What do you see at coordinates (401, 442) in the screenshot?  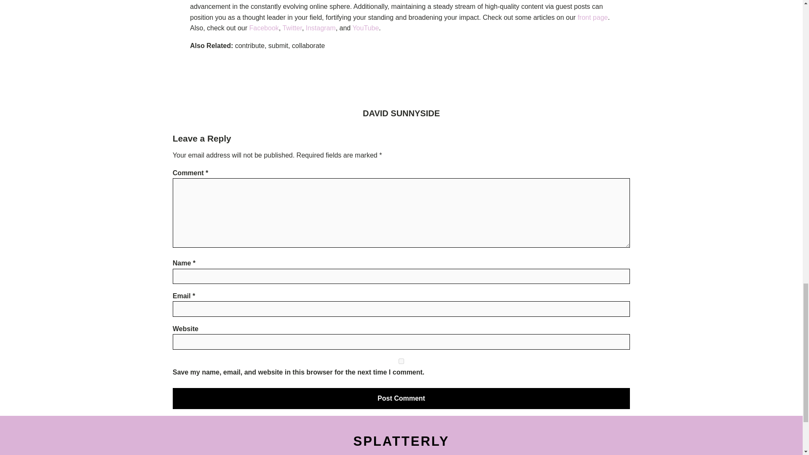 I see `SPLATTERLY` at bounding box center [401, 442].